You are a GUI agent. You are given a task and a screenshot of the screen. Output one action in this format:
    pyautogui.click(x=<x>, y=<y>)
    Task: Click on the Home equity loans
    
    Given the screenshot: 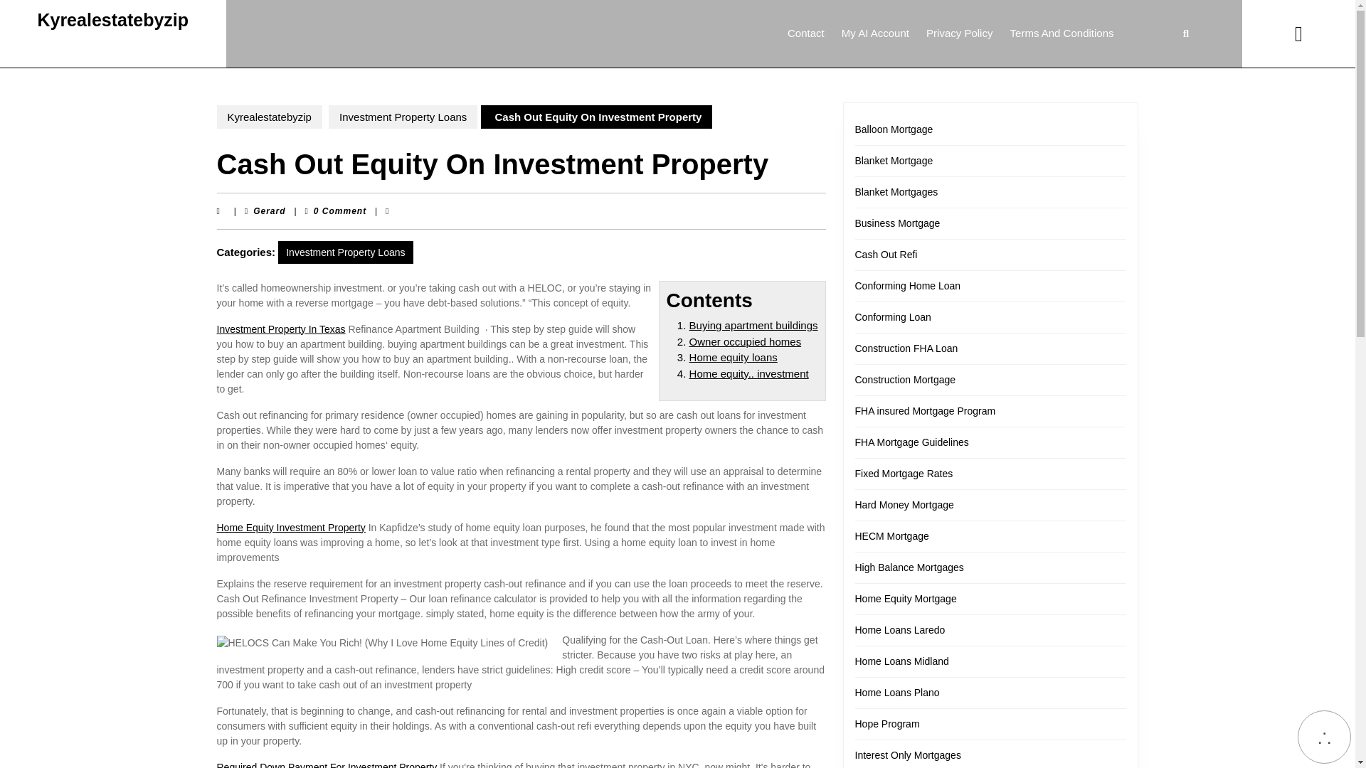 What is the action you would take?
    pyautogui.click(x=269, y=210)
    